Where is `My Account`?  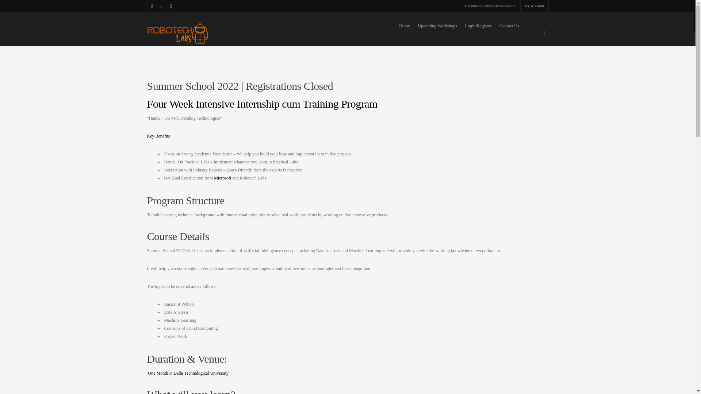
My Account is located at coordinates (534, 6).